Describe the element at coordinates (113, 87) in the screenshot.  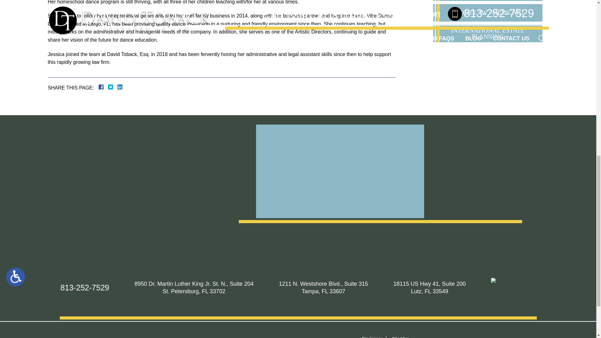
I see `Twitter` at that location.